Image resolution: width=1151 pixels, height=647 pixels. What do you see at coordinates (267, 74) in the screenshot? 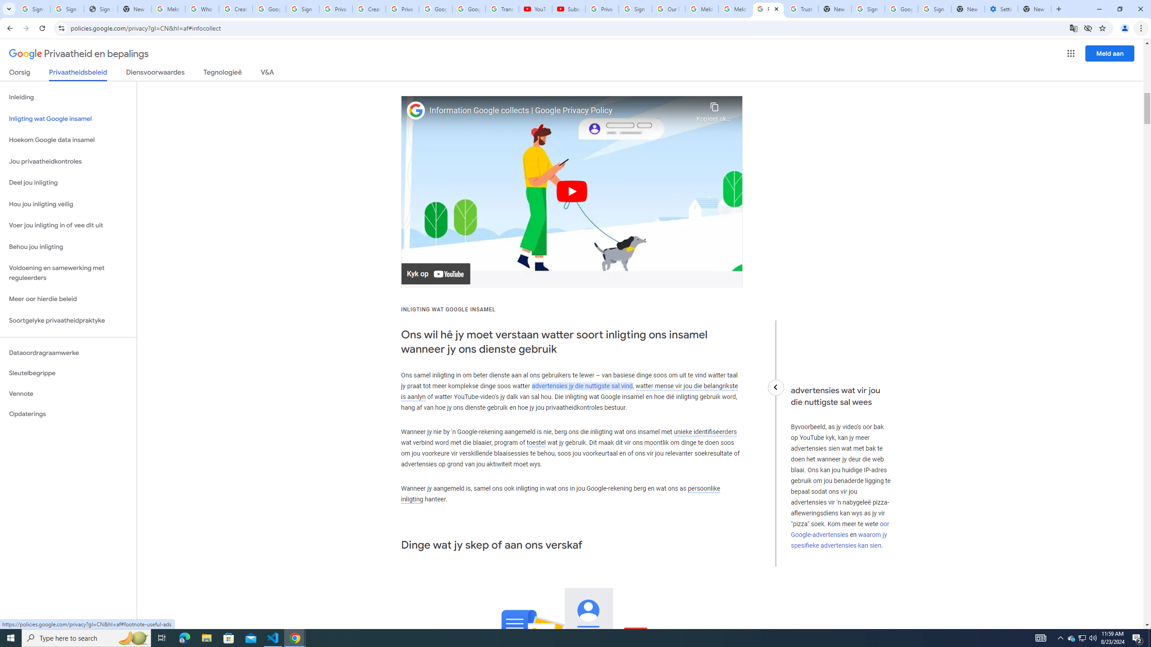
I see `V&A` at bounding box center [267, 74].